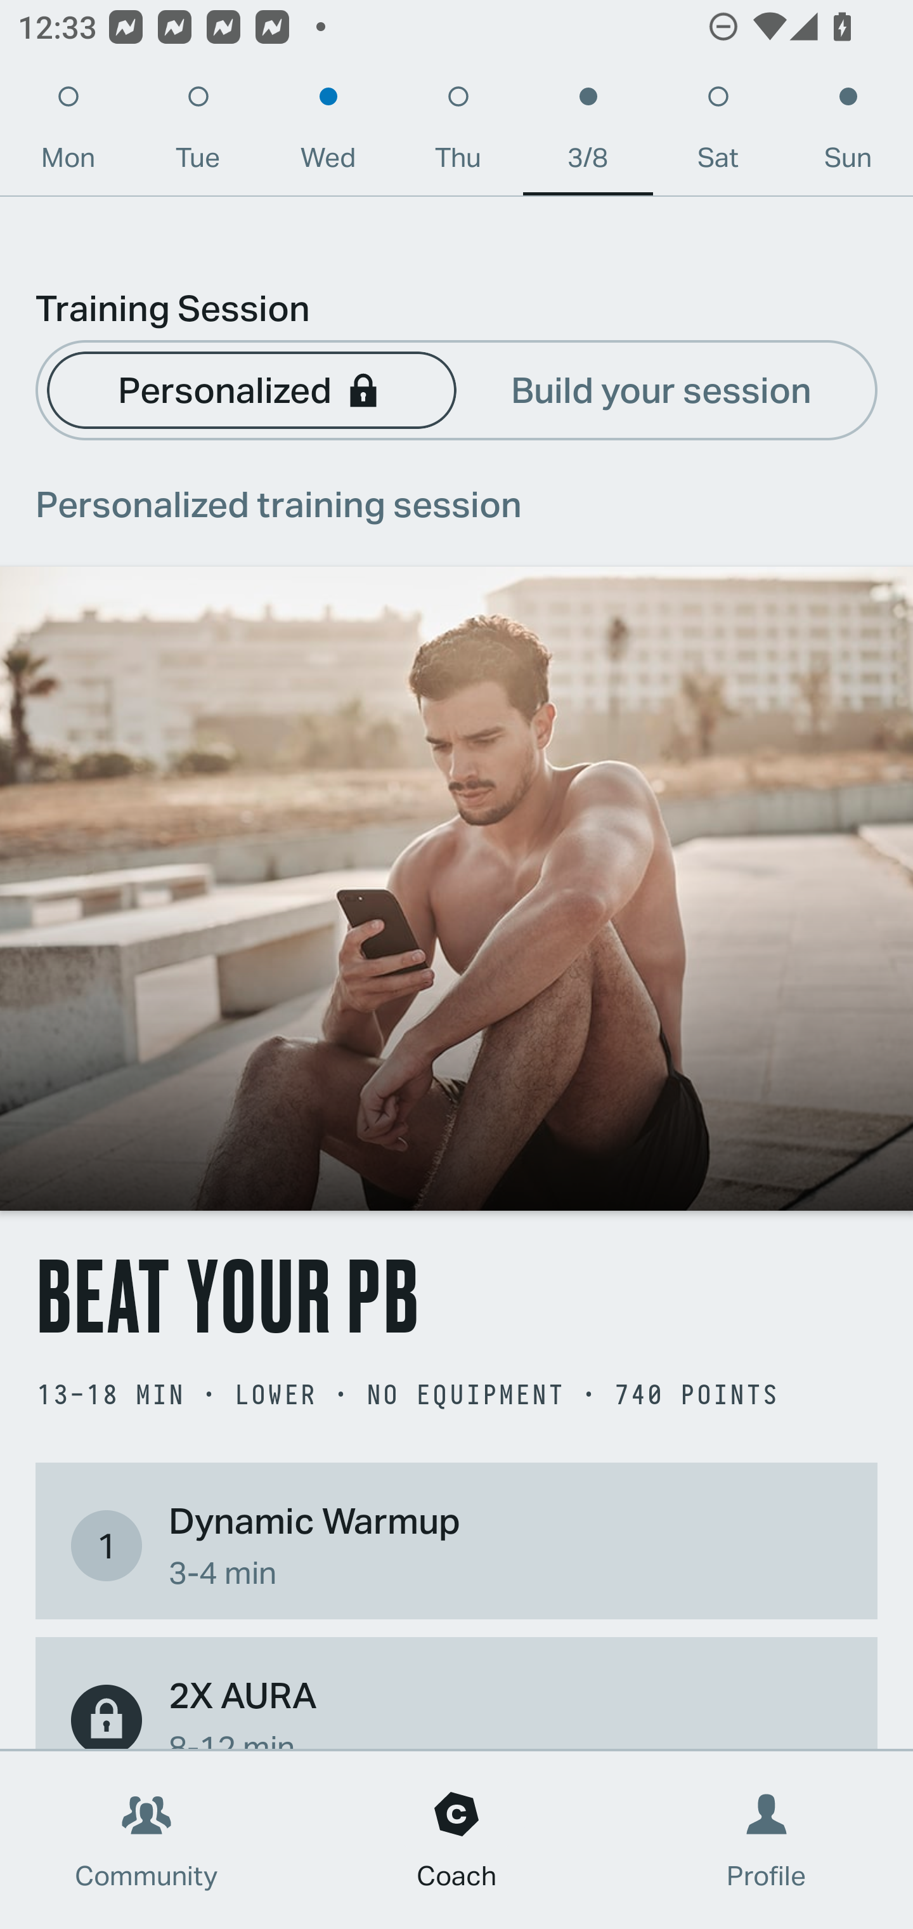 The image size is (913, 1929). I want to click on 2X AURA 8-12 min, so click(456, 1708).